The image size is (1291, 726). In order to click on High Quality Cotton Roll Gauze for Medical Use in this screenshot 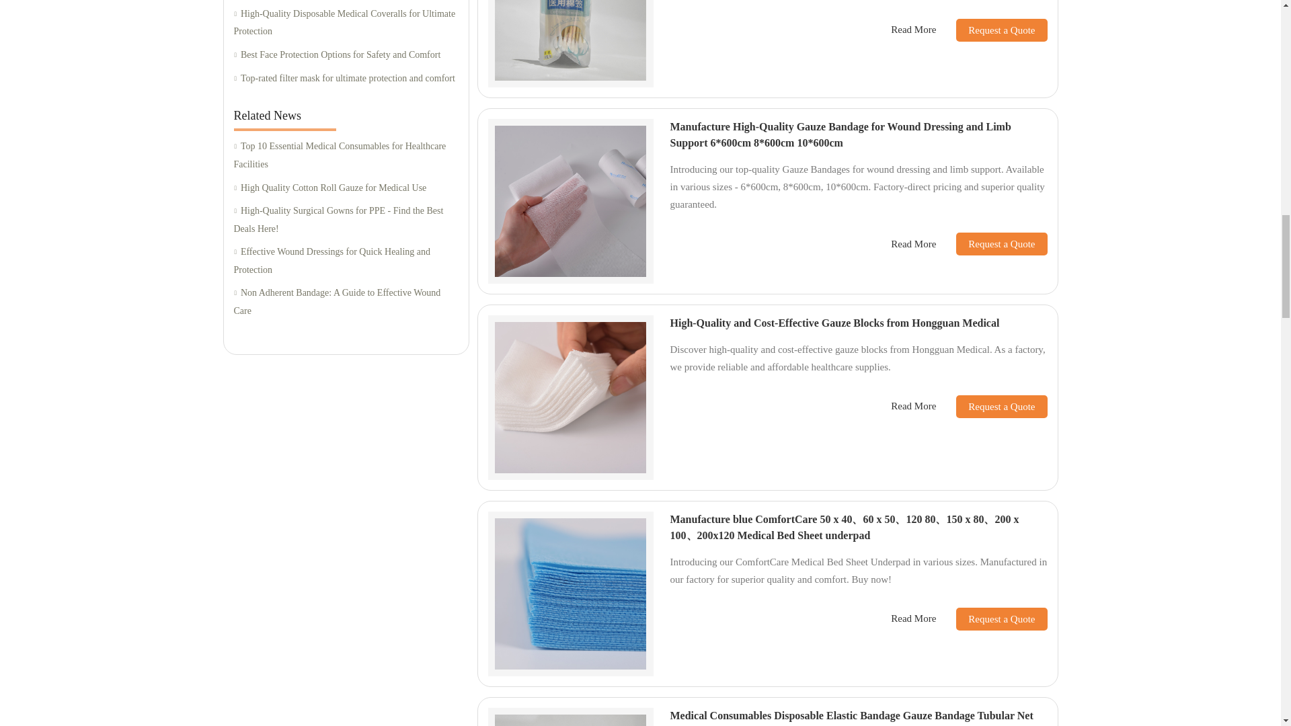, I will do `click(346, 187)`.